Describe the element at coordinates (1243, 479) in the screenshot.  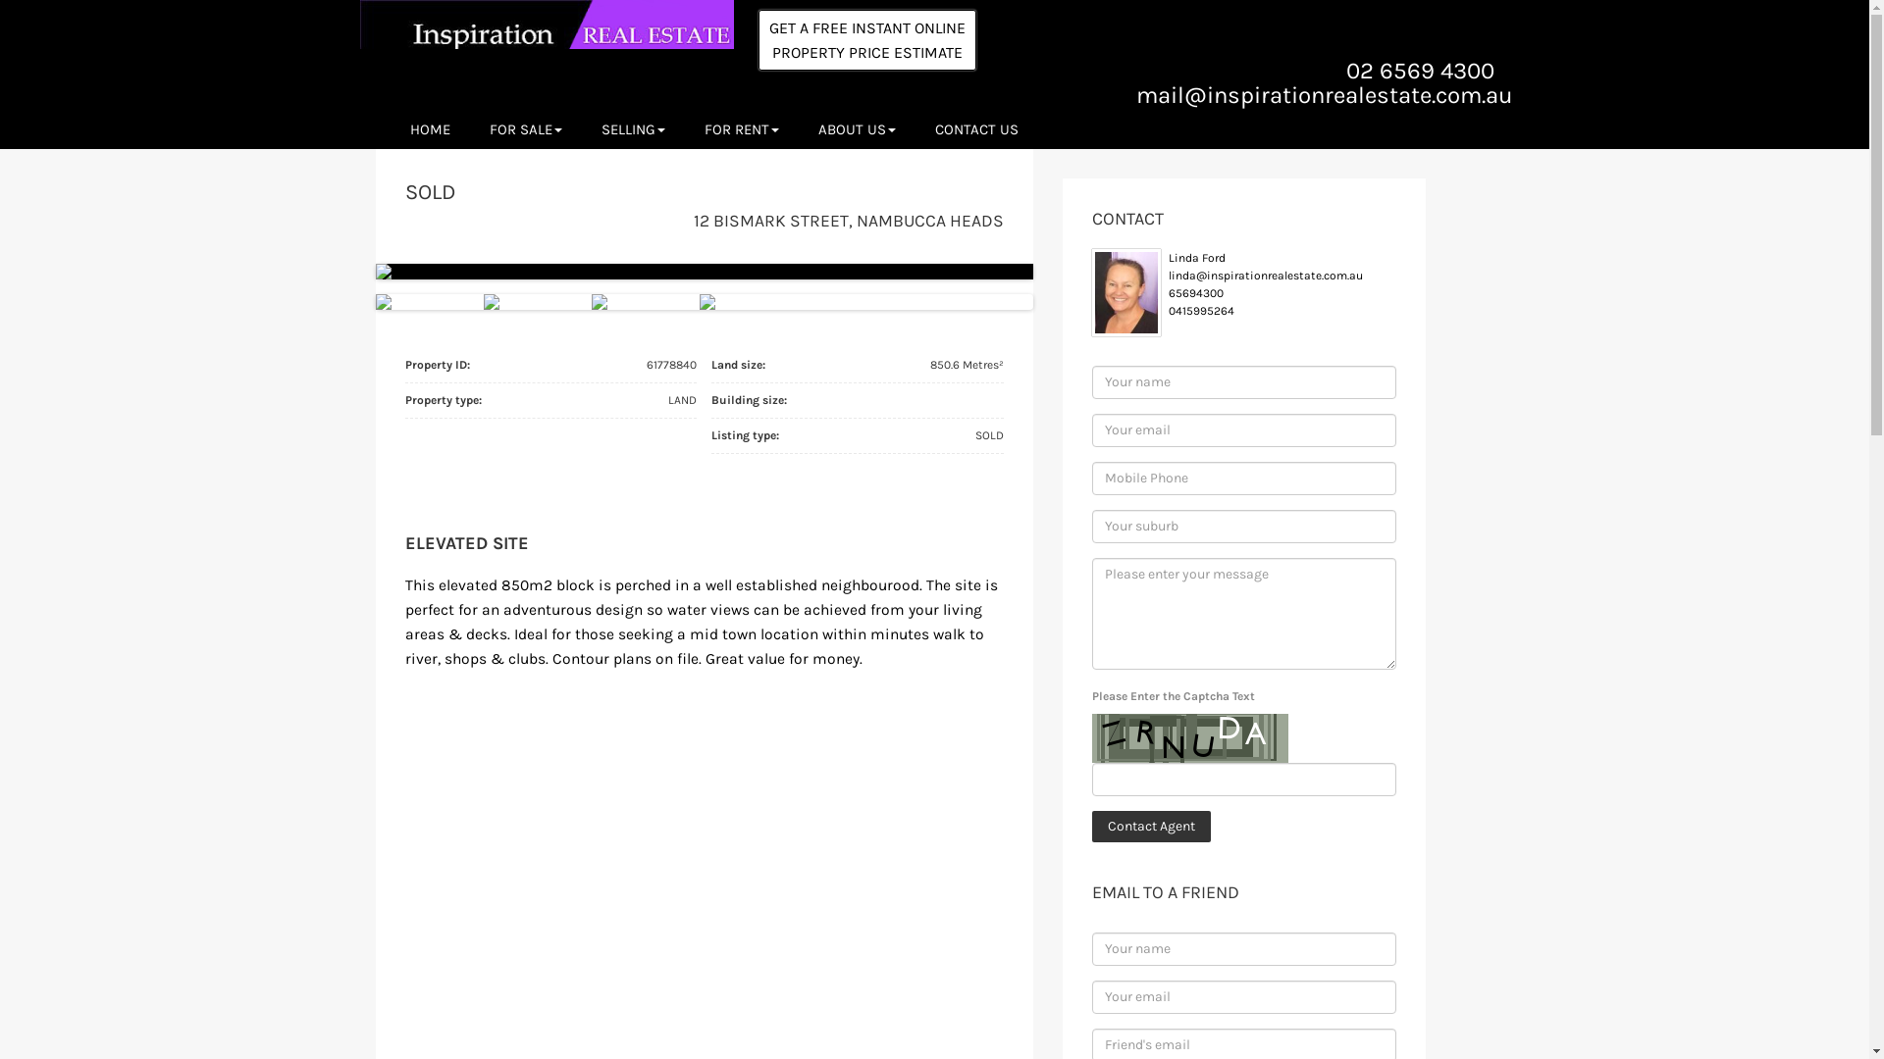
I see `* Please provide valid phone number` at that location.